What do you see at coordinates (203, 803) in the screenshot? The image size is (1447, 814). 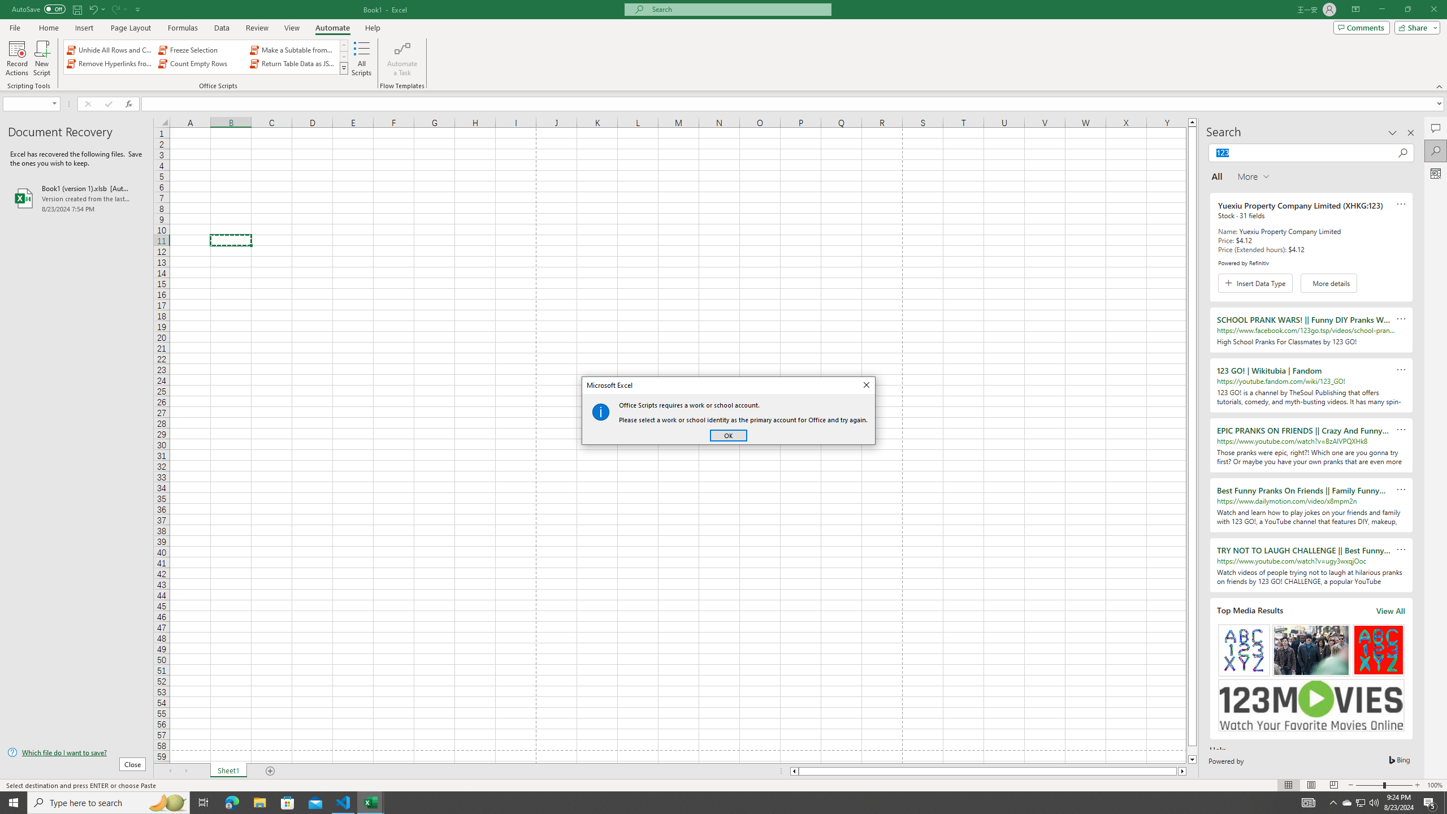 I see `Task View` at bounding box center [203, 803].